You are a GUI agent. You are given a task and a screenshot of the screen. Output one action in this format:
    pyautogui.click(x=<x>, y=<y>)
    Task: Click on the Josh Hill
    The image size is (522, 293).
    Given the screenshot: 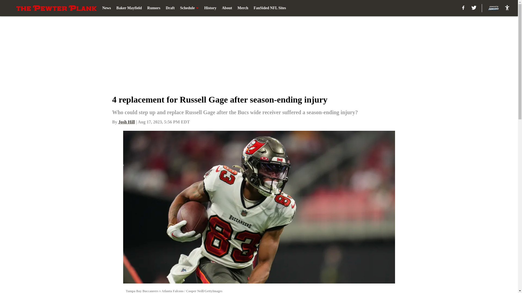 What is the action you would take?
    pyautogui.click(x=126, y=122)
    